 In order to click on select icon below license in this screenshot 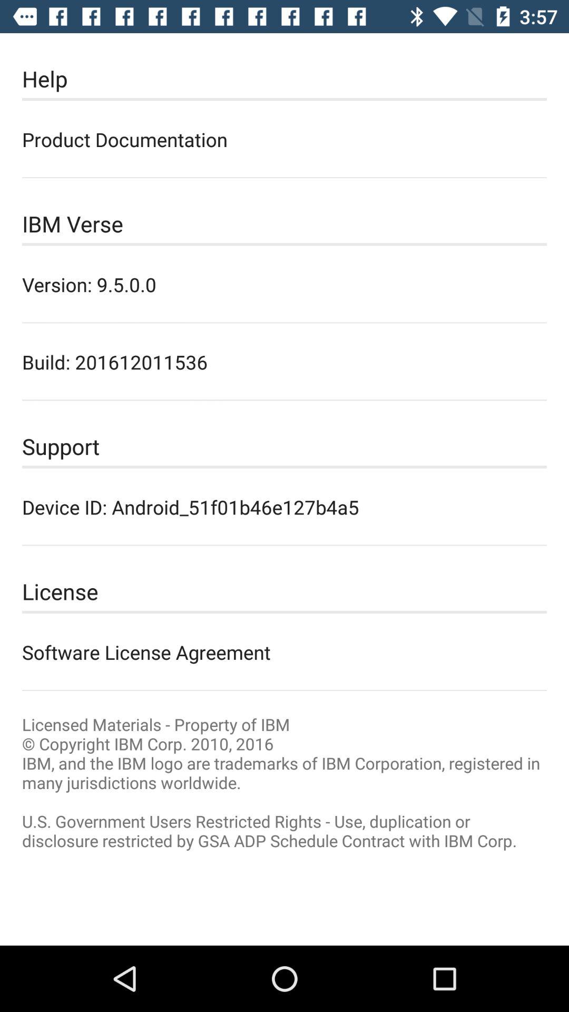, I will do `click(284, 652)`.